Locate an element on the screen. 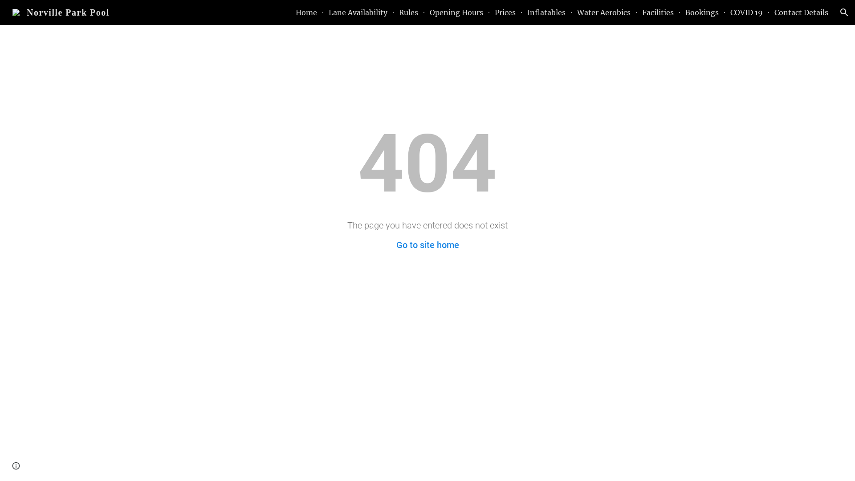  Norville Park Pool is located at coordinates (61, 12).